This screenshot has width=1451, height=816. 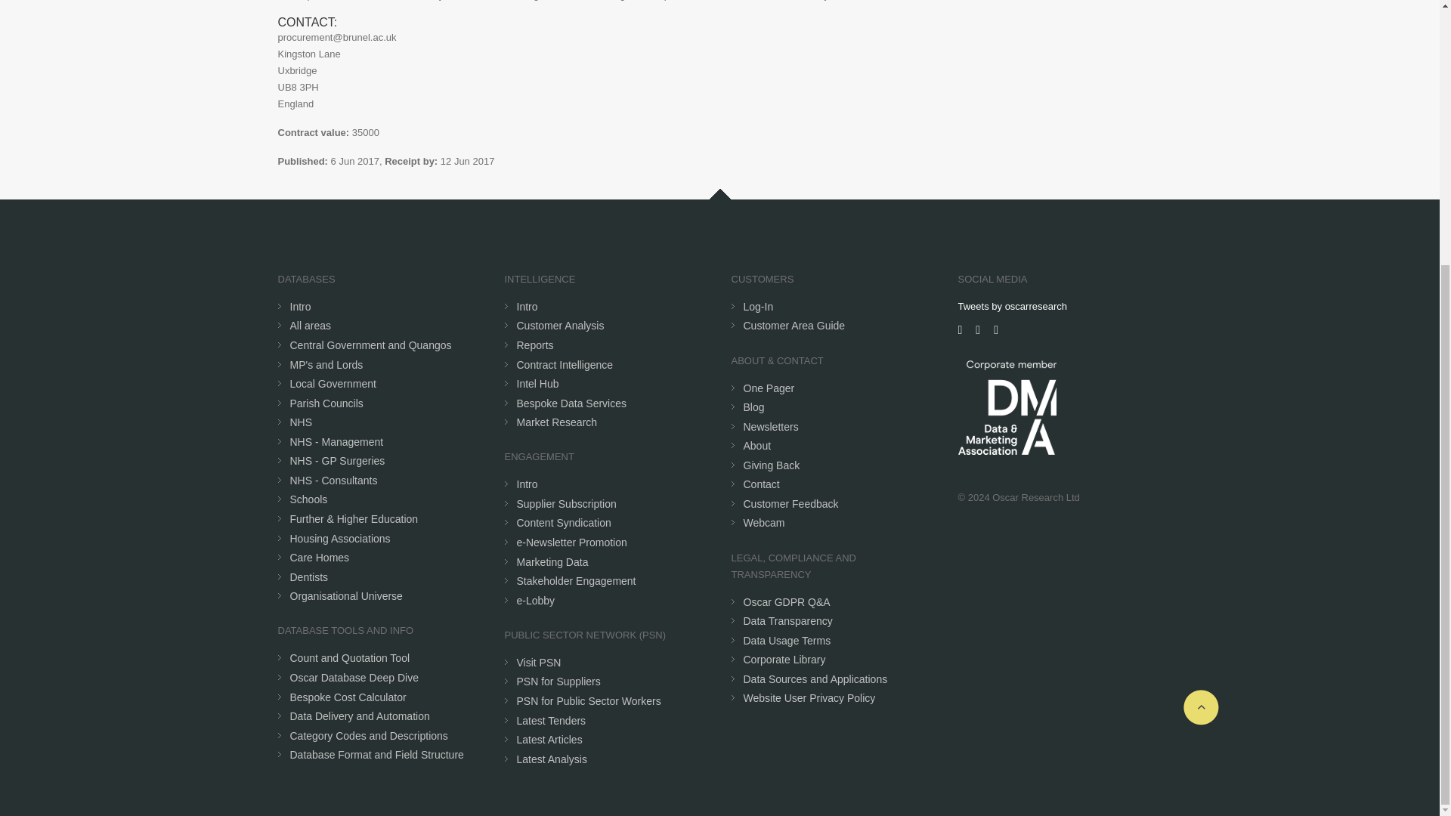 What do you see at coordinates (337, 441) in the screenshot?
I see `NHS - Management` at bounding box center [337, 441].